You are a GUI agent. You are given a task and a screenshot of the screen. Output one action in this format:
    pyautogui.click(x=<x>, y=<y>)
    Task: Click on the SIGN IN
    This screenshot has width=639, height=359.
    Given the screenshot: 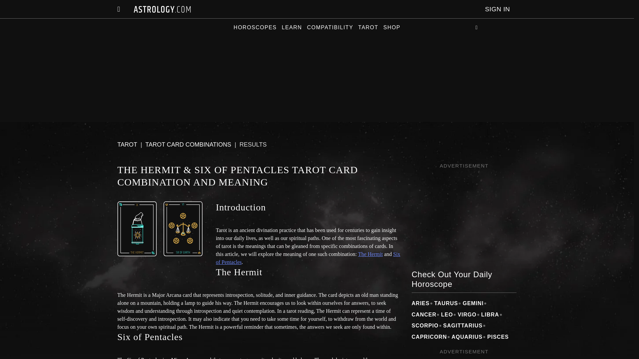 What is the action you would take?
    pyautogui.click(x=497, y=9)
    